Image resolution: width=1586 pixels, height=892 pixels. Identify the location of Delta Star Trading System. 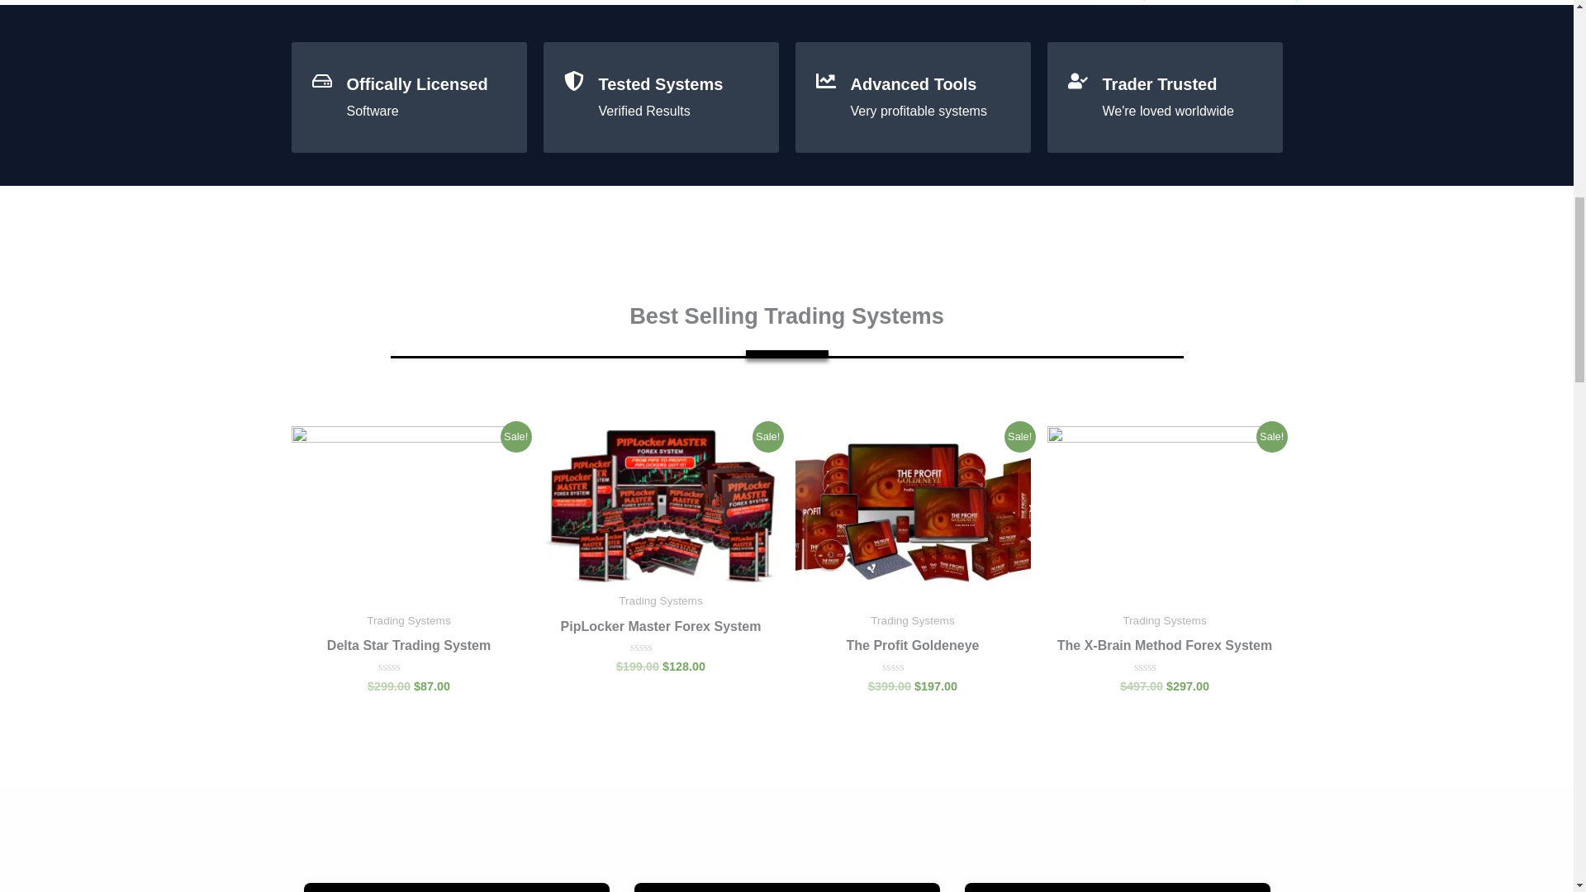
(408, 649).